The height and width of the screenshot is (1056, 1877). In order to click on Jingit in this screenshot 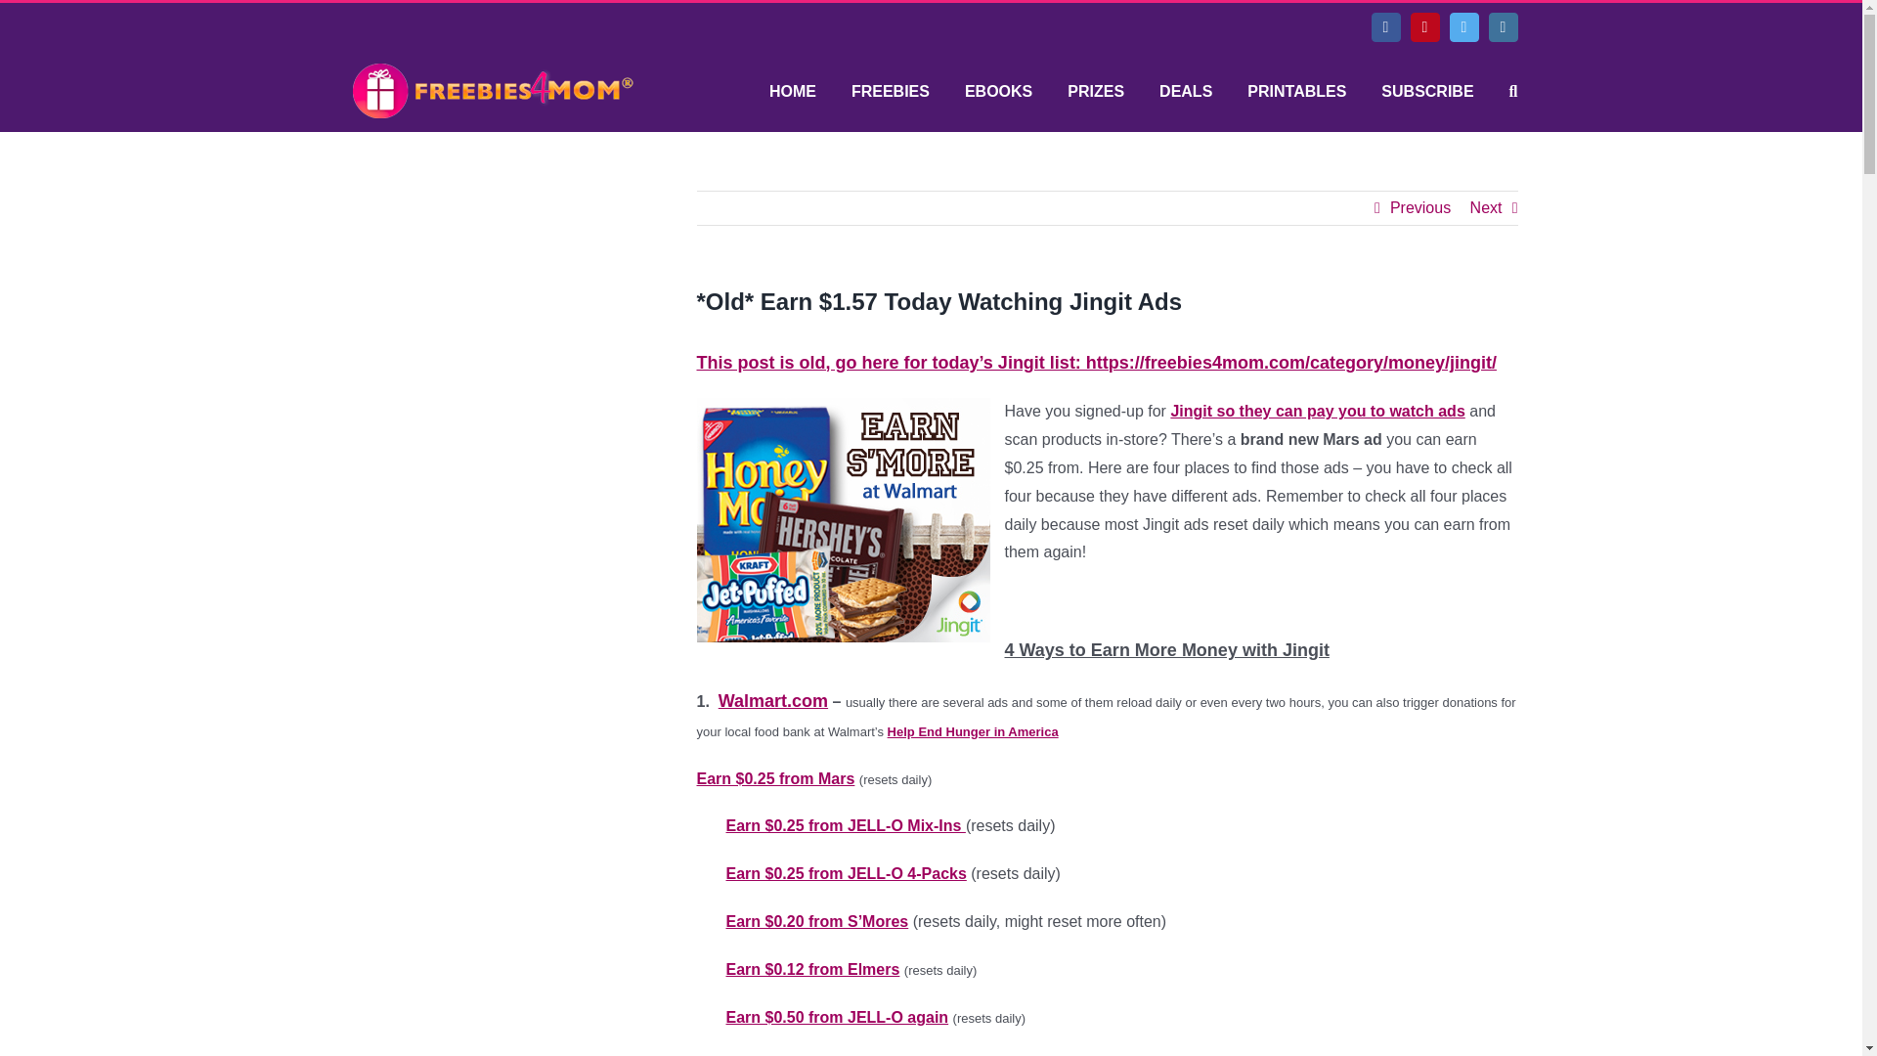, I will do `click(1316, 411)`.